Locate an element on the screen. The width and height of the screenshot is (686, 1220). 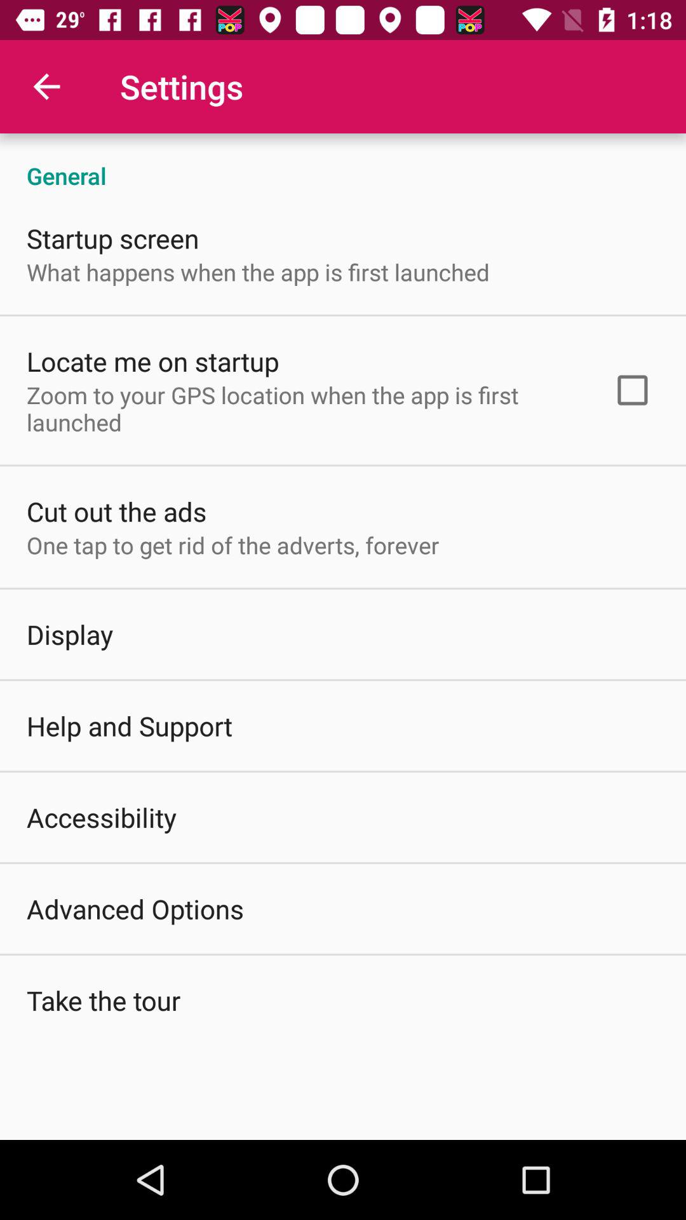
open locate me on icon is located at coordinates (152, 361).